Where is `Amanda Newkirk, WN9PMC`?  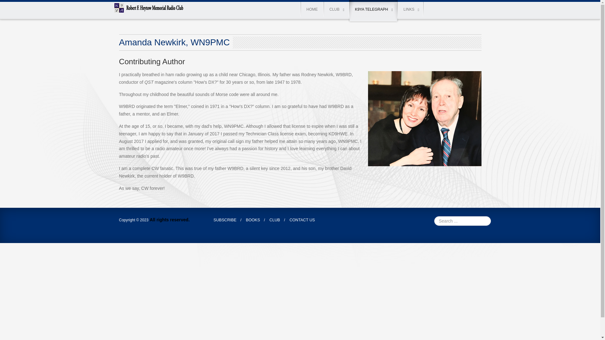
Amanda Newkirk, WN9PMC is located at coordinates (175, 42).